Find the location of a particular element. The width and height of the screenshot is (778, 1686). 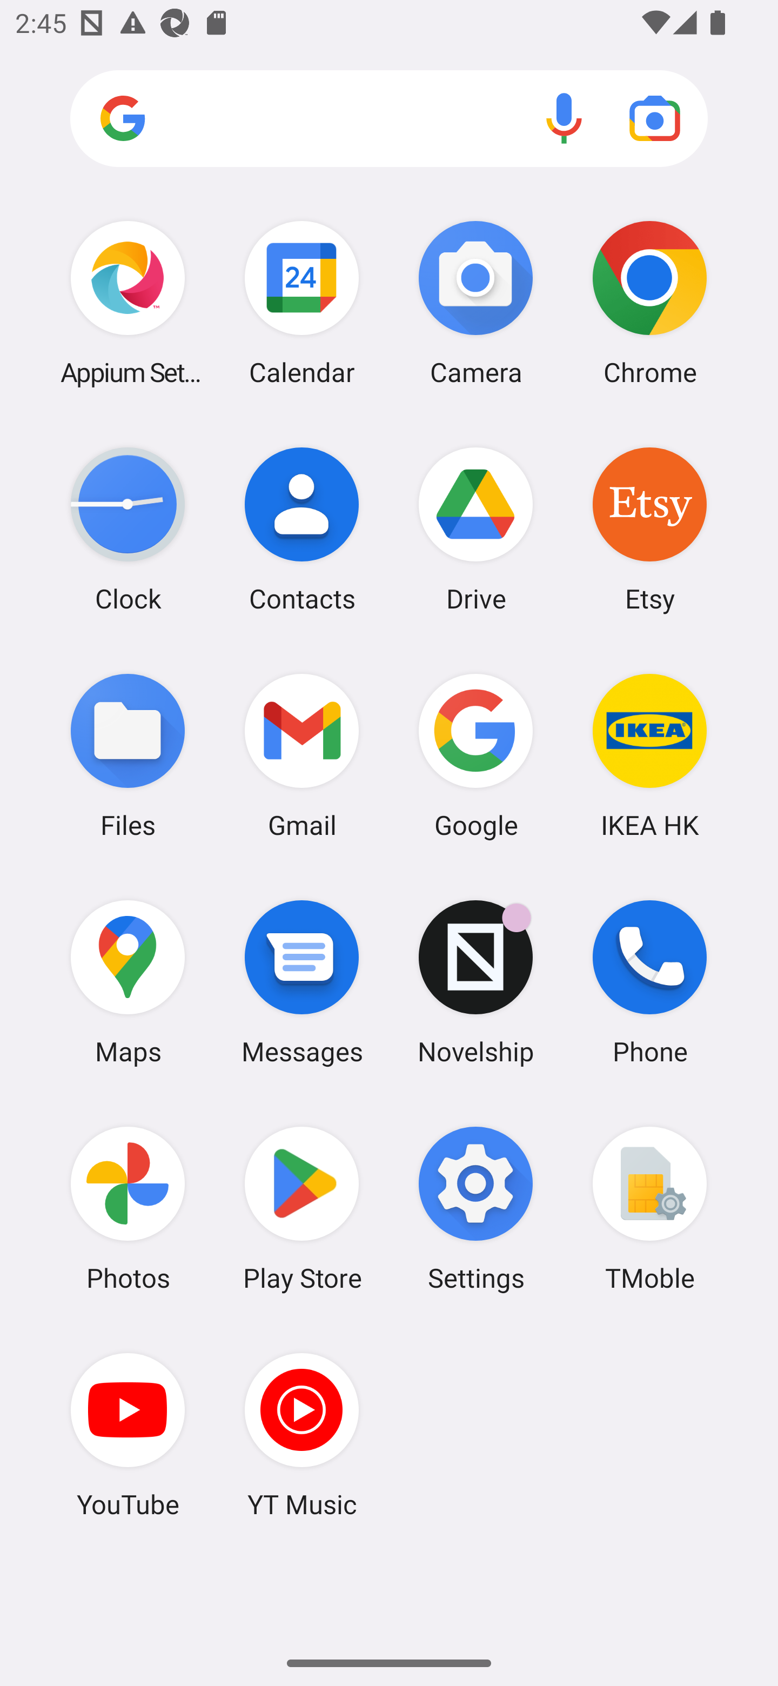

Maps is located at coordinates (128, 982).